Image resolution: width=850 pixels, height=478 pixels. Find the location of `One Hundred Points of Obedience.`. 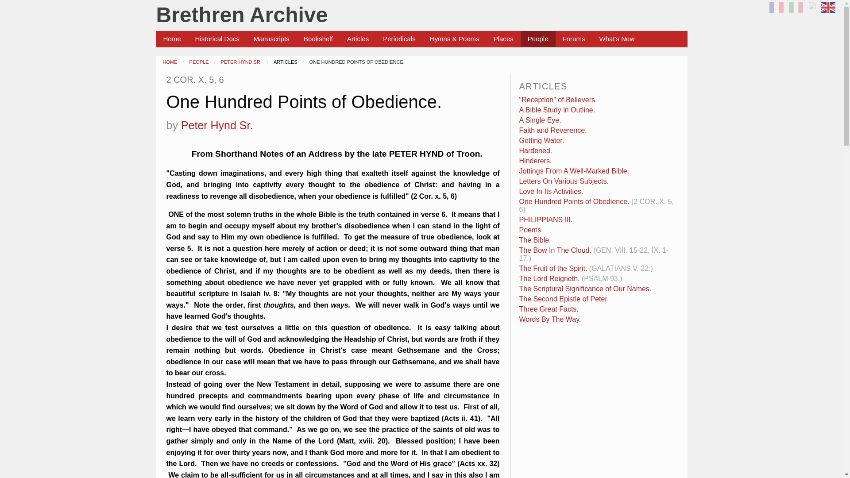

One Hundred Points of Obedience. is located at coordinates (575, 202).